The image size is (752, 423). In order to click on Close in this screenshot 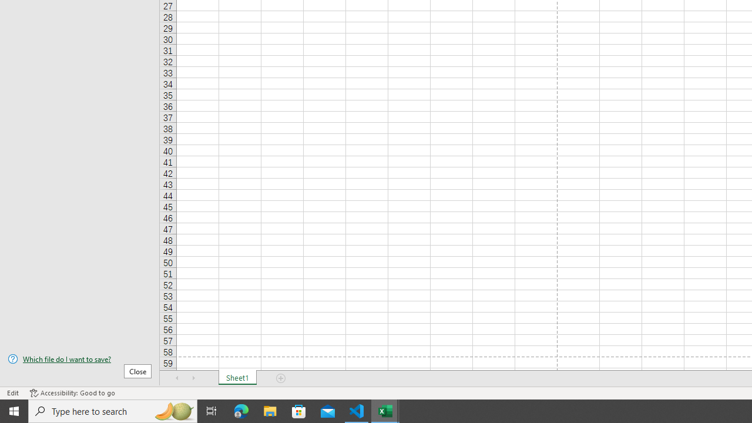, I will do `click(137, 371)`.